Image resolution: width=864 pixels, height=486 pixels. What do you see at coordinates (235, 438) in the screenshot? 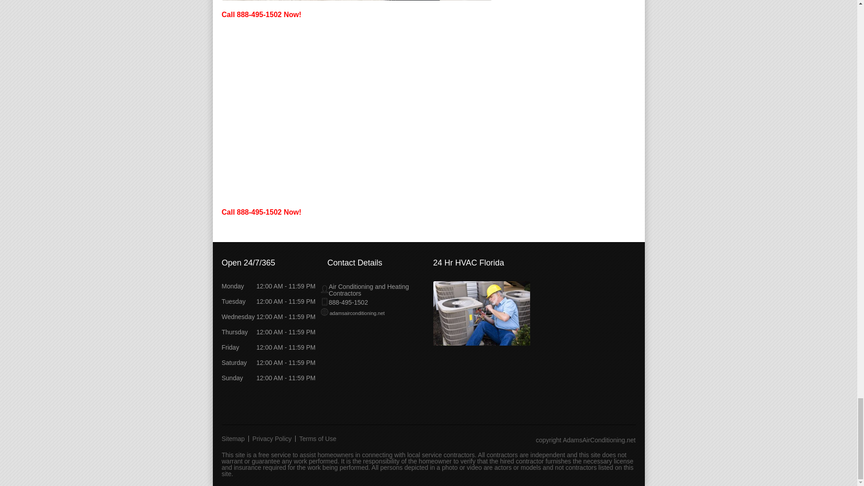
I see `Sitemap` at bounding box center [235, 438].